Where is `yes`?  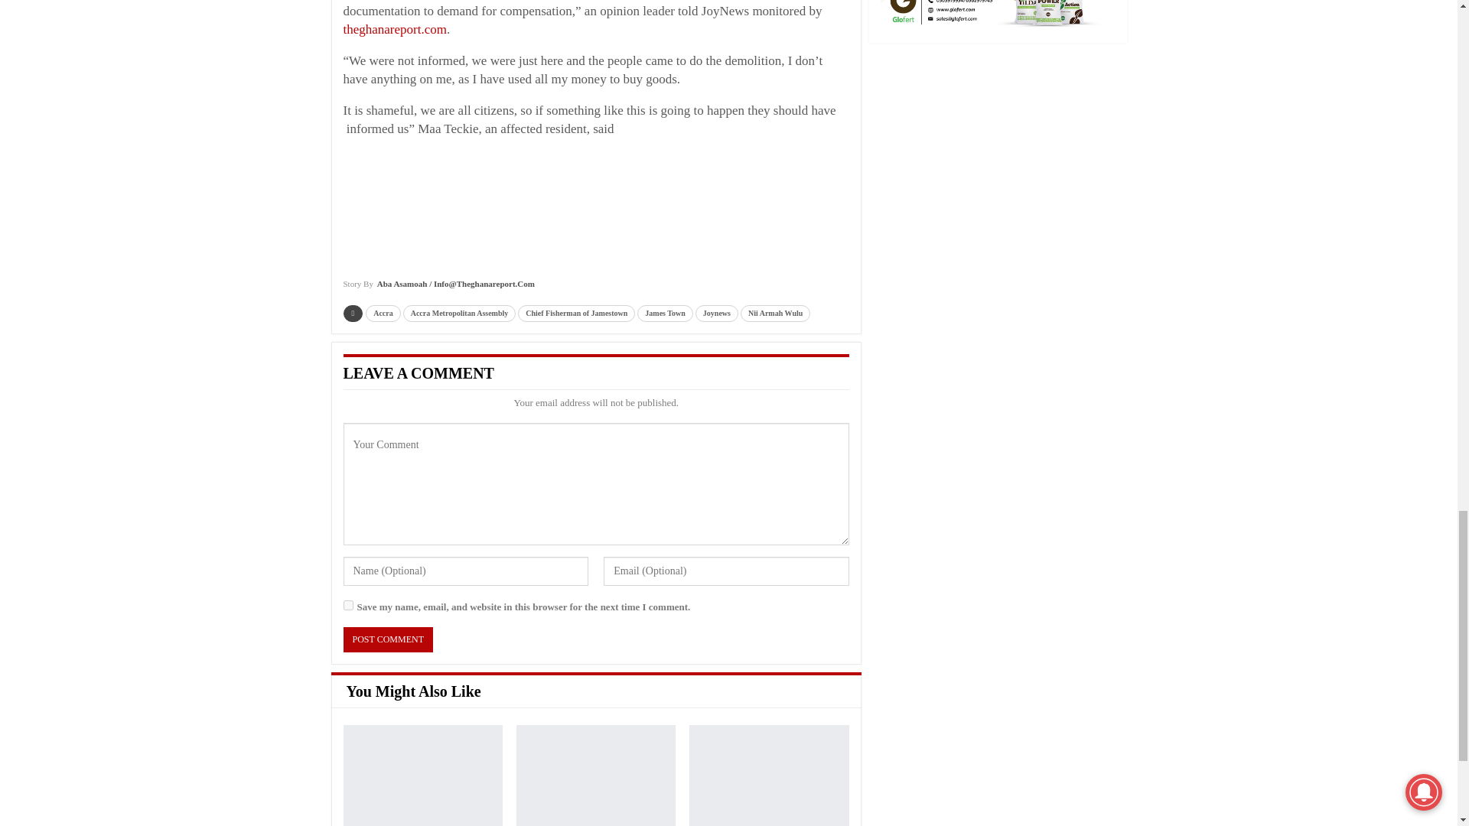 yes is located at coordinates (347, 606).